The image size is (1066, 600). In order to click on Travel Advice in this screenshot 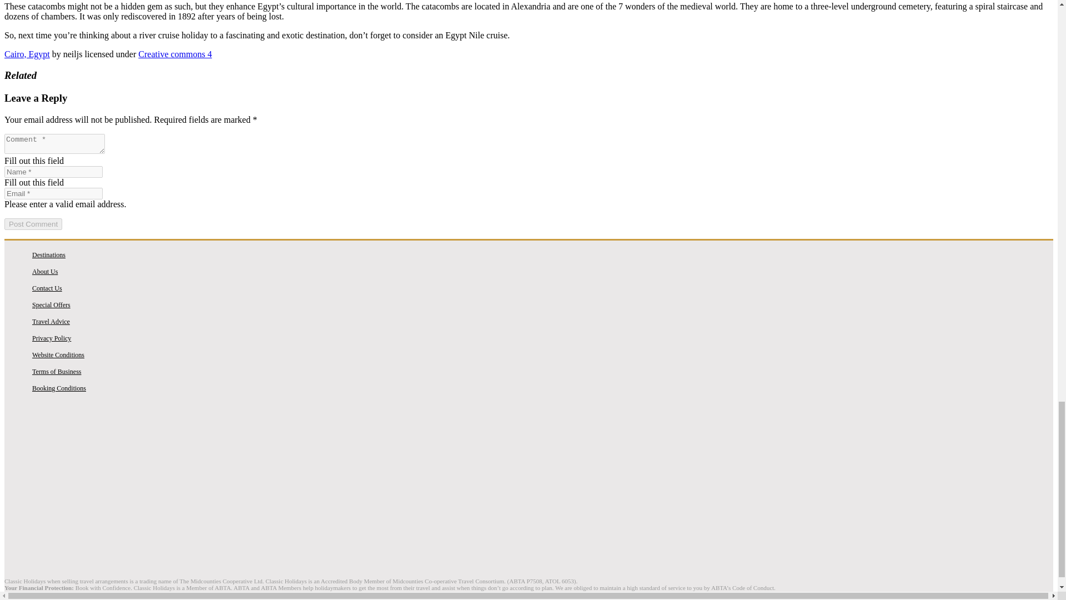, I will do `click(51, 322)`.